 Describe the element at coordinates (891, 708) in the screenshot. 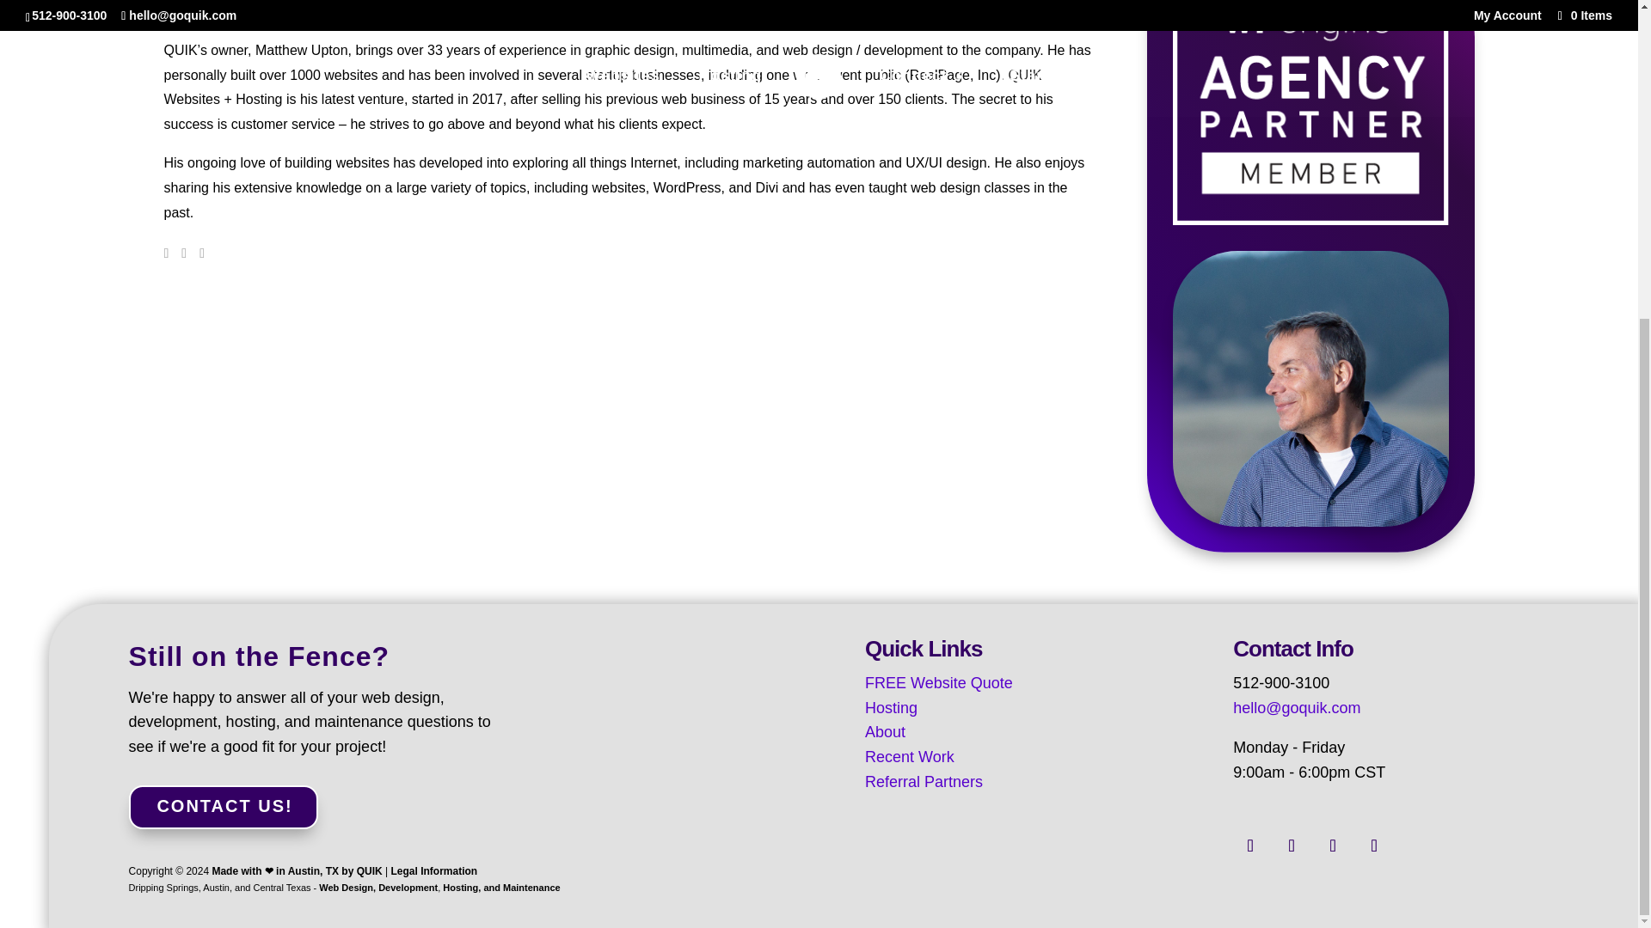

I see `Hosting` at that location.